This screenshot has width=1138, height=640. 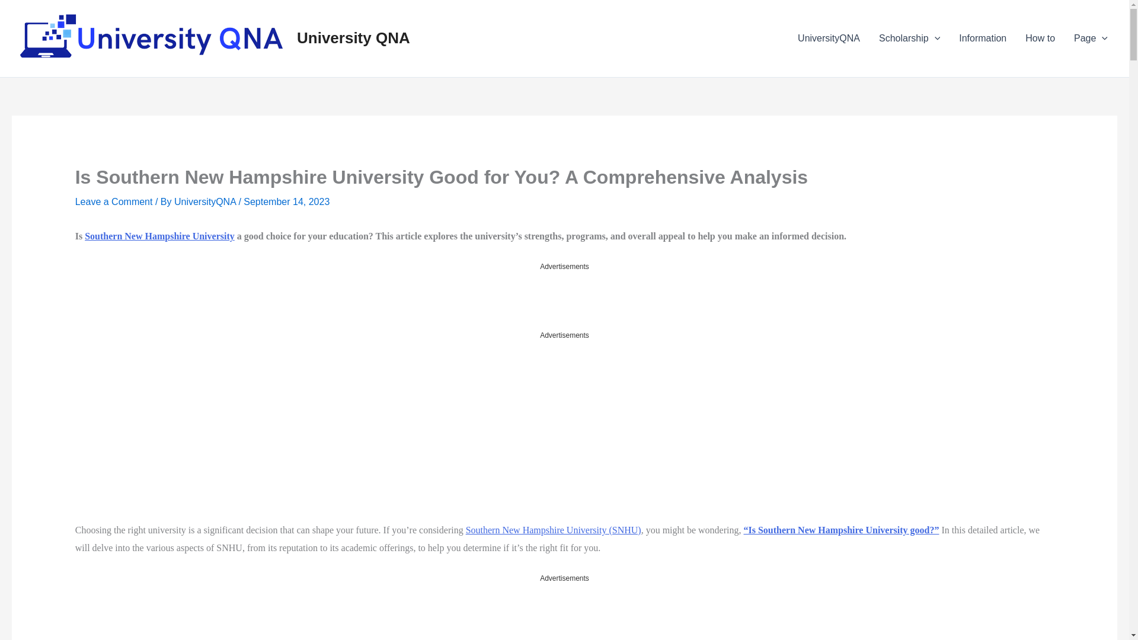 I want to click on Information, so click(x=983, y=38).